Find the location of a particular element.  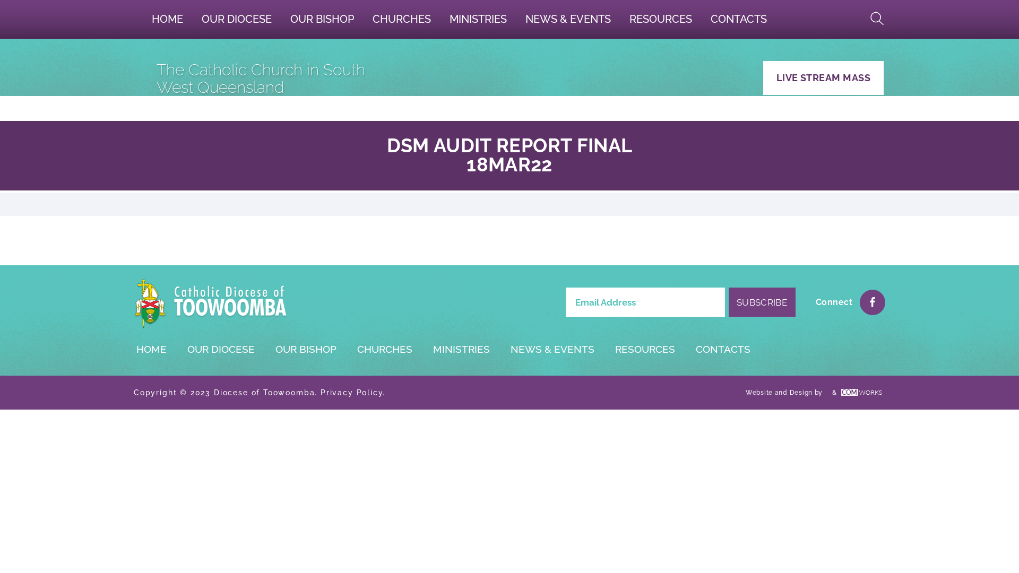

Privacy Policy is located at coordinates (351, 393).